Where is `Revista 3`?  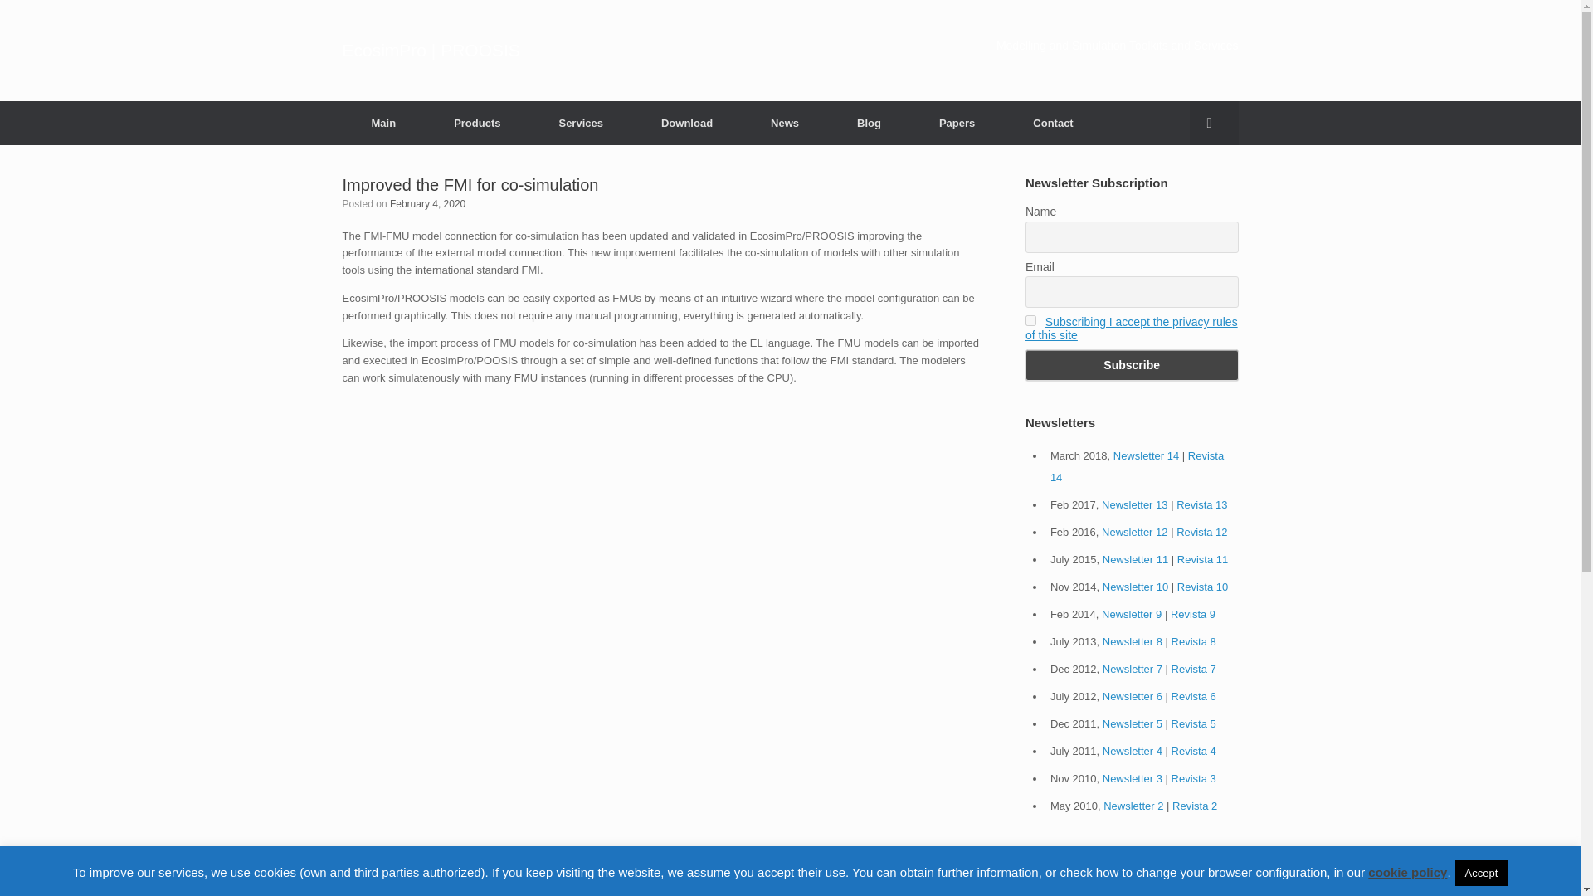 Revista 3 is located at coordinates (1193, 778).